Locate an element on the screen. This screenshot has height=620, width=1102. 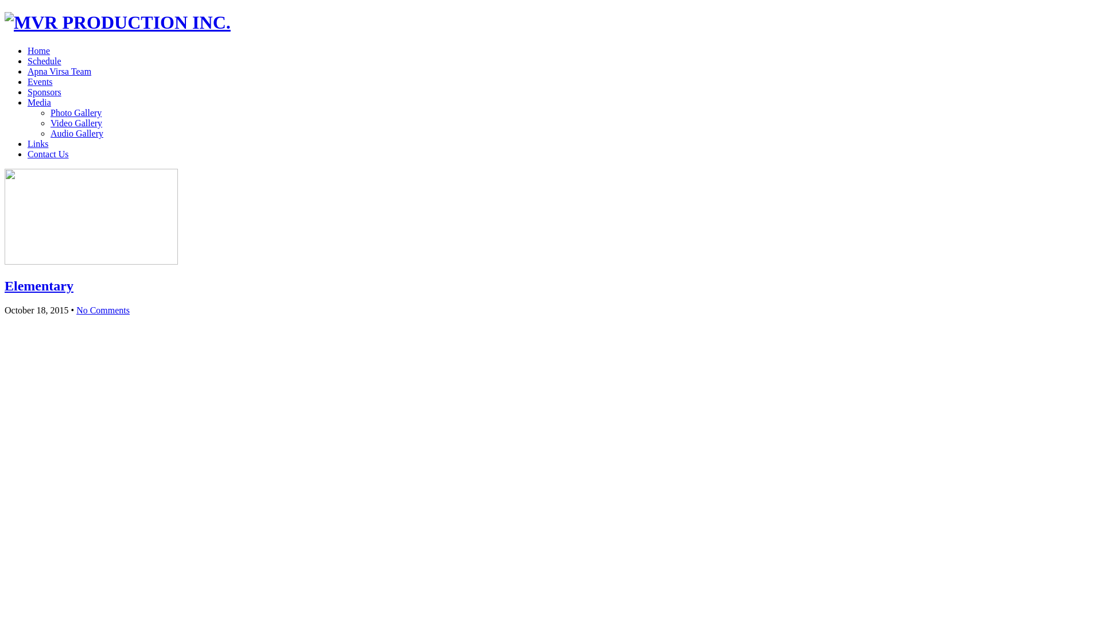
Media is located at coordinates (39, 102).